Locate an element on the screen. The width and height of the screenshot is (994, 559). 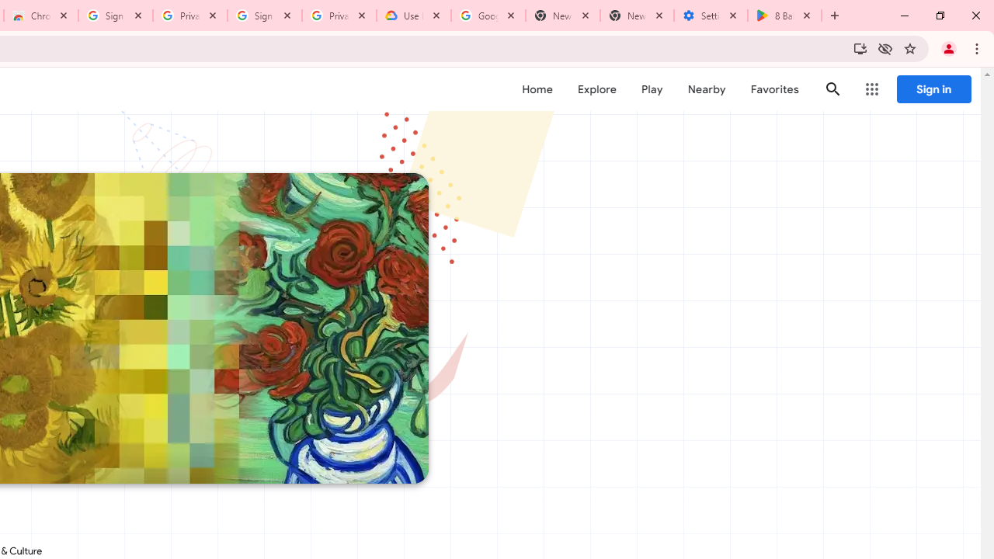
Install Google Arts & Culture is located at coordinates (860, 48).